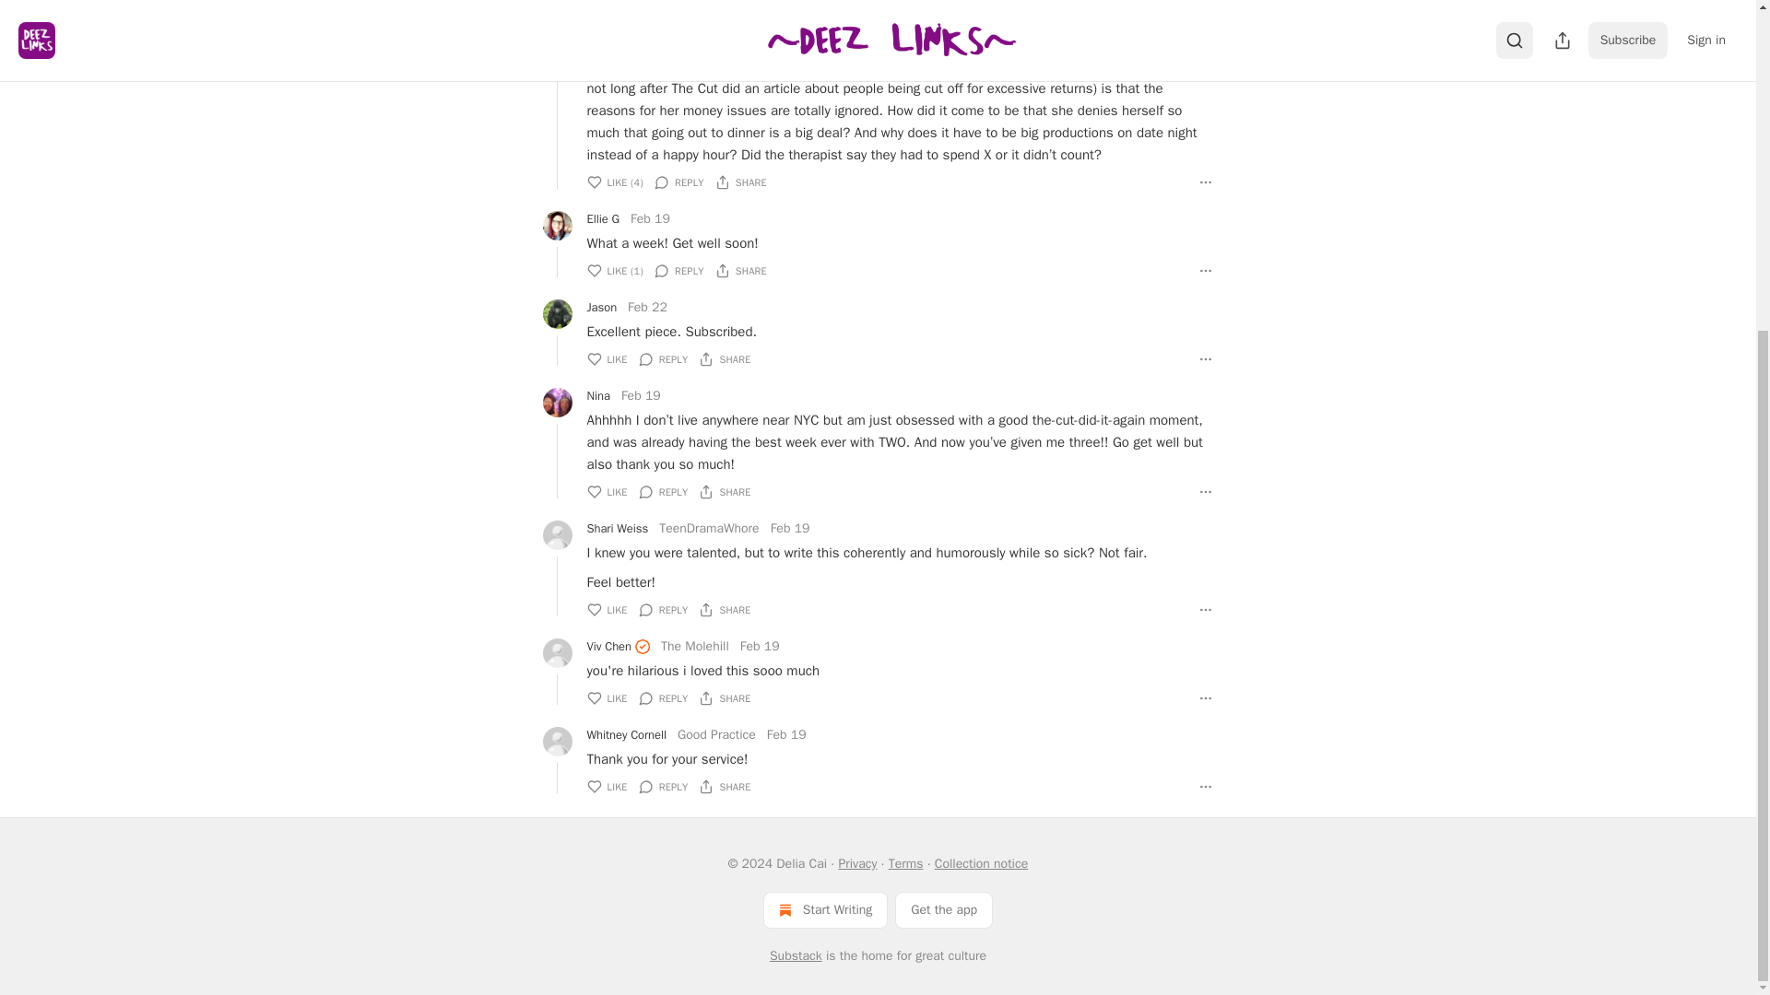 The width and height of the screenshot is (1770, 995). What do you see at coordinates (740, 182) in the screenshot?
I see `SHARE` at bounding box center [740, 182].